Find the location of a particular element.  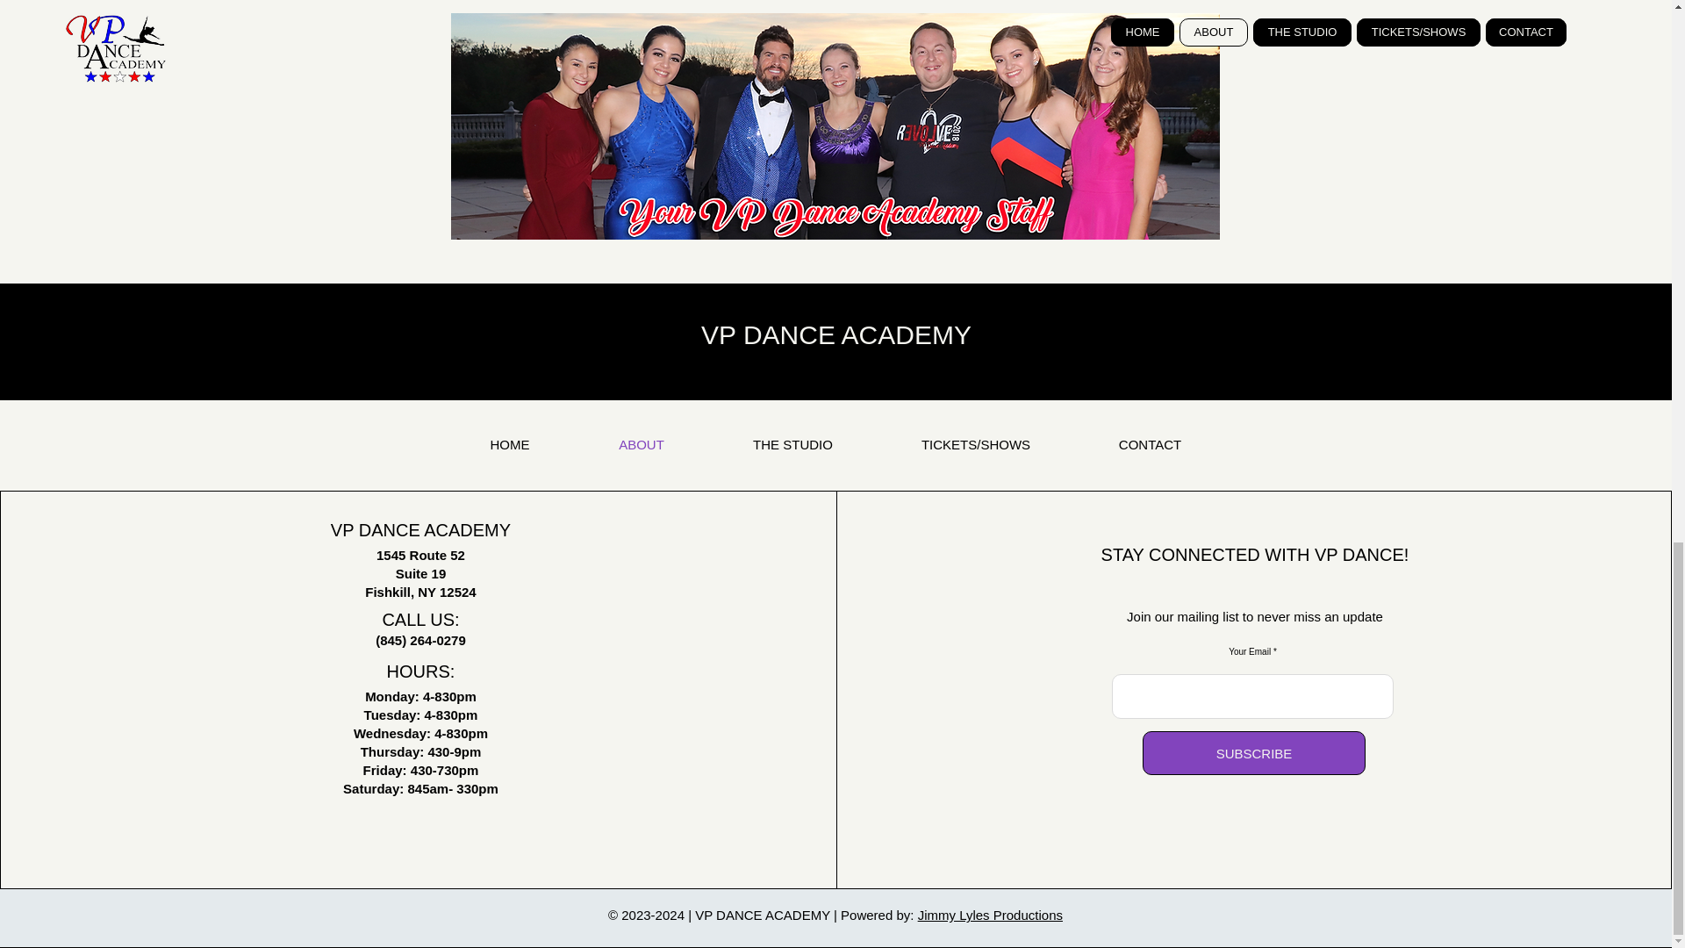

THE STUDIO is located at coordinates (793, 444).